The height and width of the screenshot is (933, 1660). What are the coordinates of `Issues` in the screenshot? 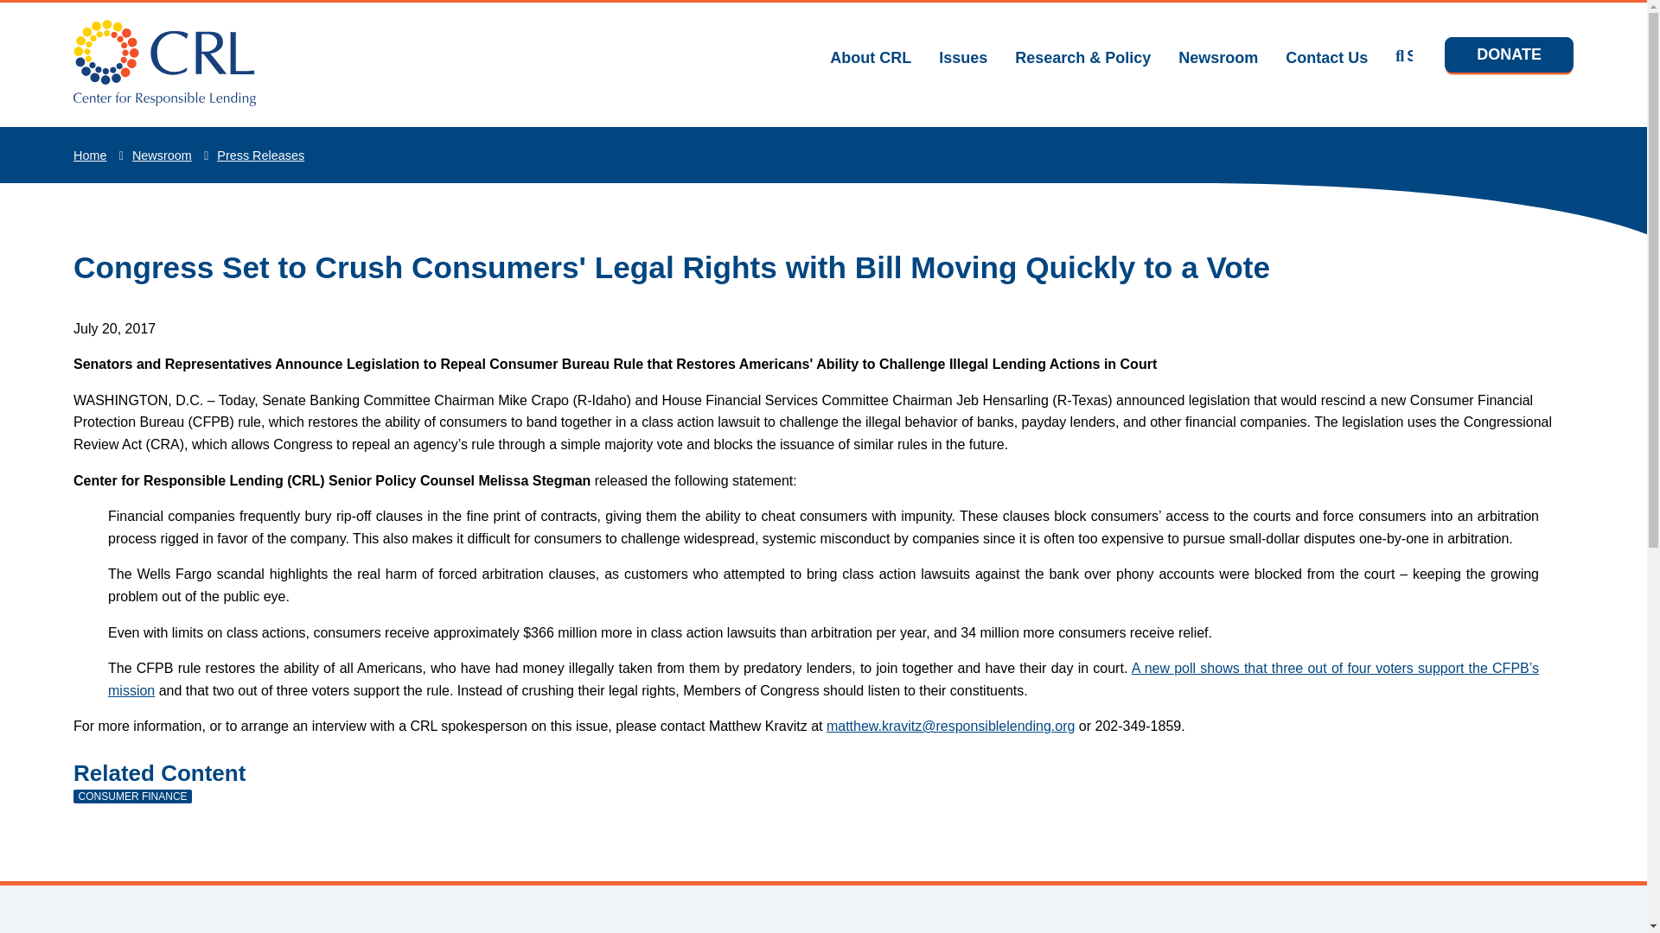 It's located at (963, 57).